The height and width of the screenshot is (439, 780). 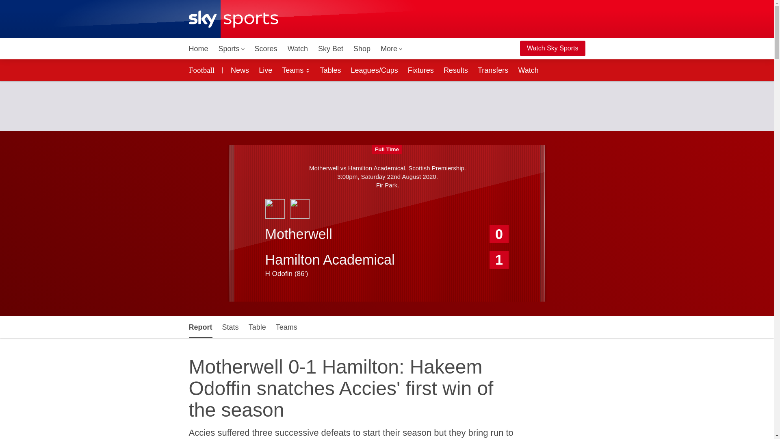 What do you see at coordinates (232, 49) in the screenshot?
I see `Sports` at bounding box center [232, 49].